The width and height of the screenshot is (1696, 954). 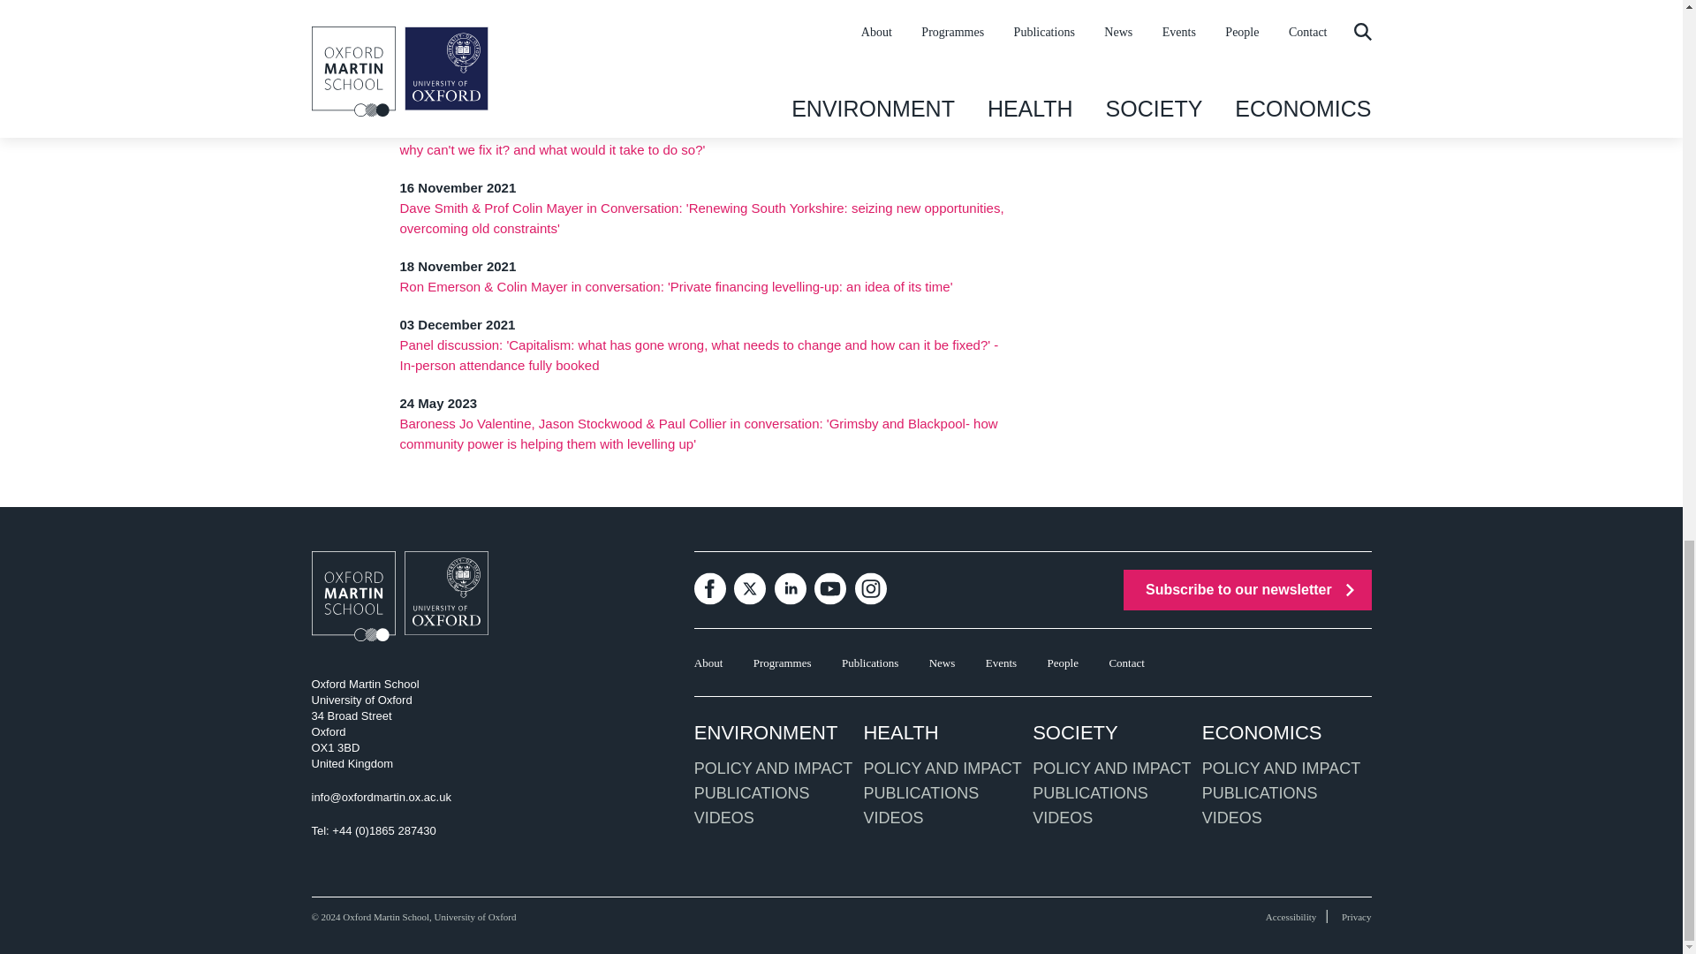 I want to click on More on this event, so click(x=698, y=433).